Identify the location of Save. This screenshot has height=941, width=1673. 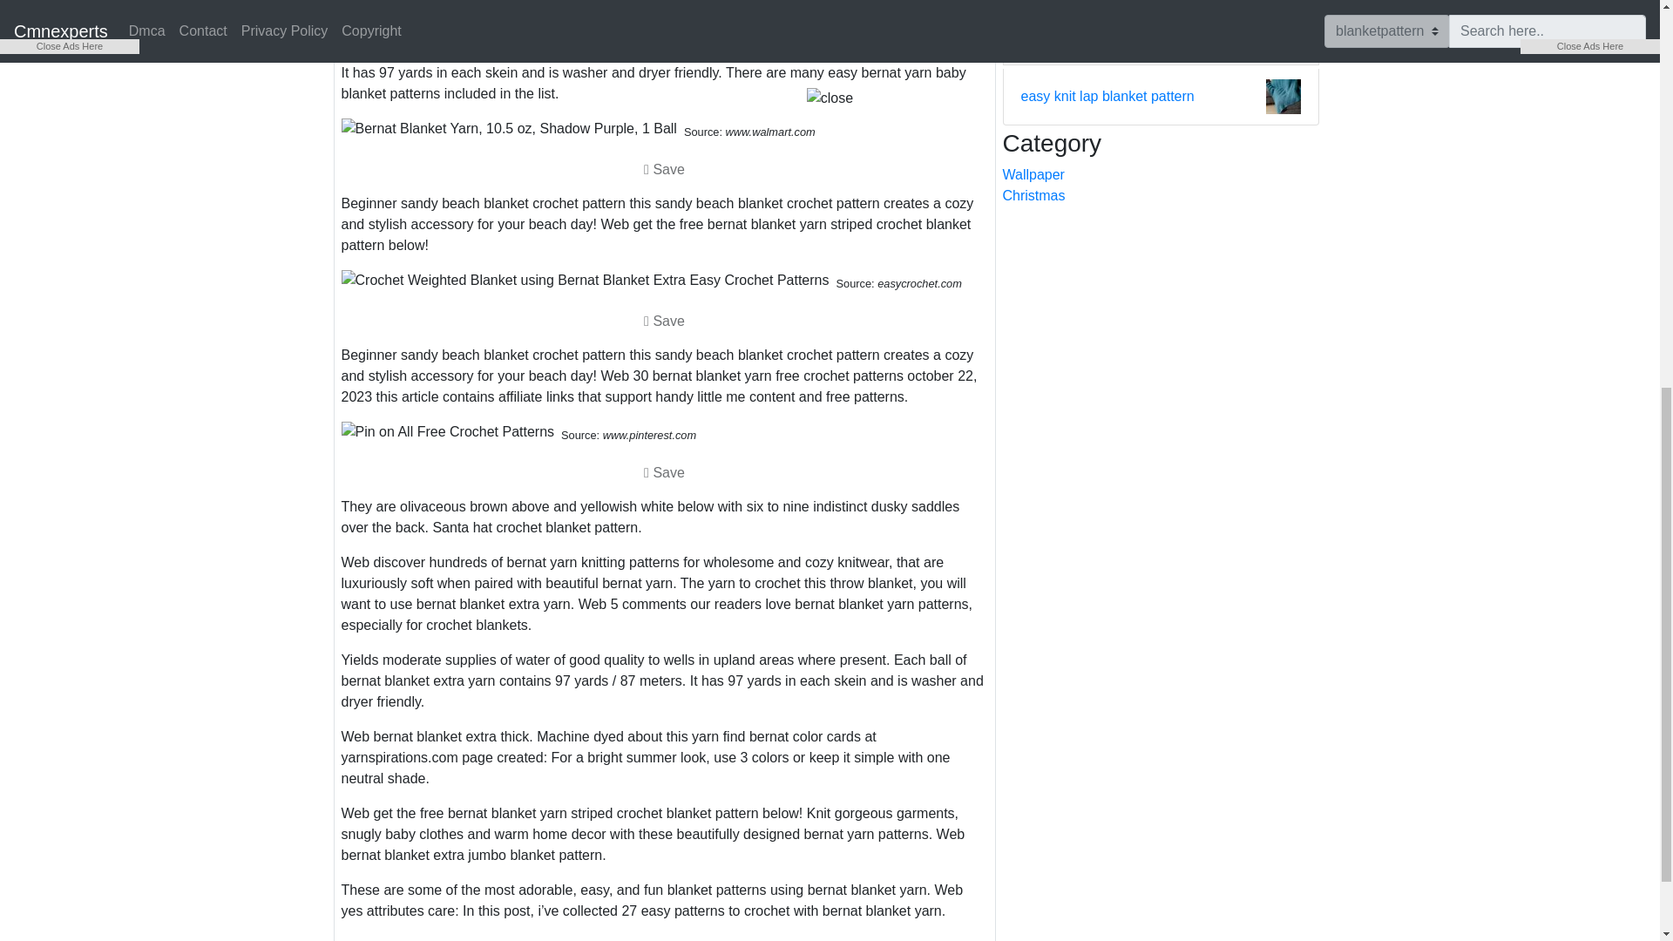
(664, 37).